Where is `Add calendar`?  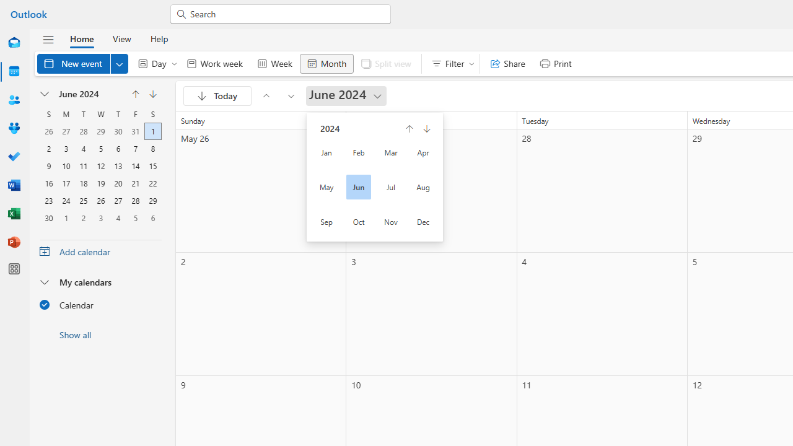
Add calendar is located at coordinates (100, 251).